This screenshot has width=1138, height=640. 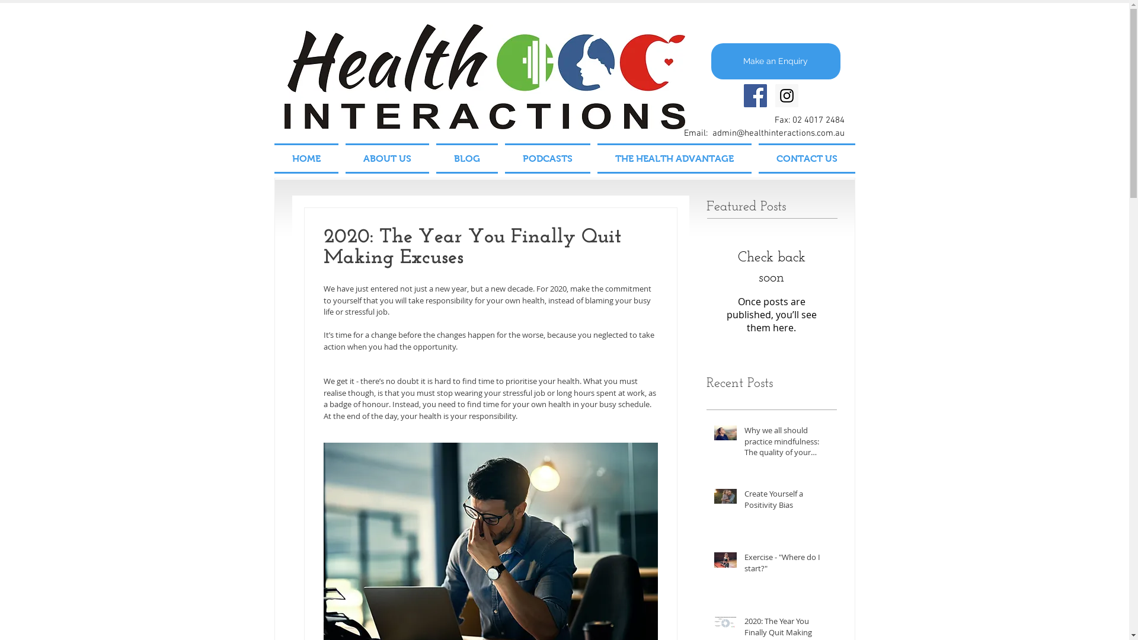 I want to click on admin@healthinteractions.com.au, so click(x=779, y=133).